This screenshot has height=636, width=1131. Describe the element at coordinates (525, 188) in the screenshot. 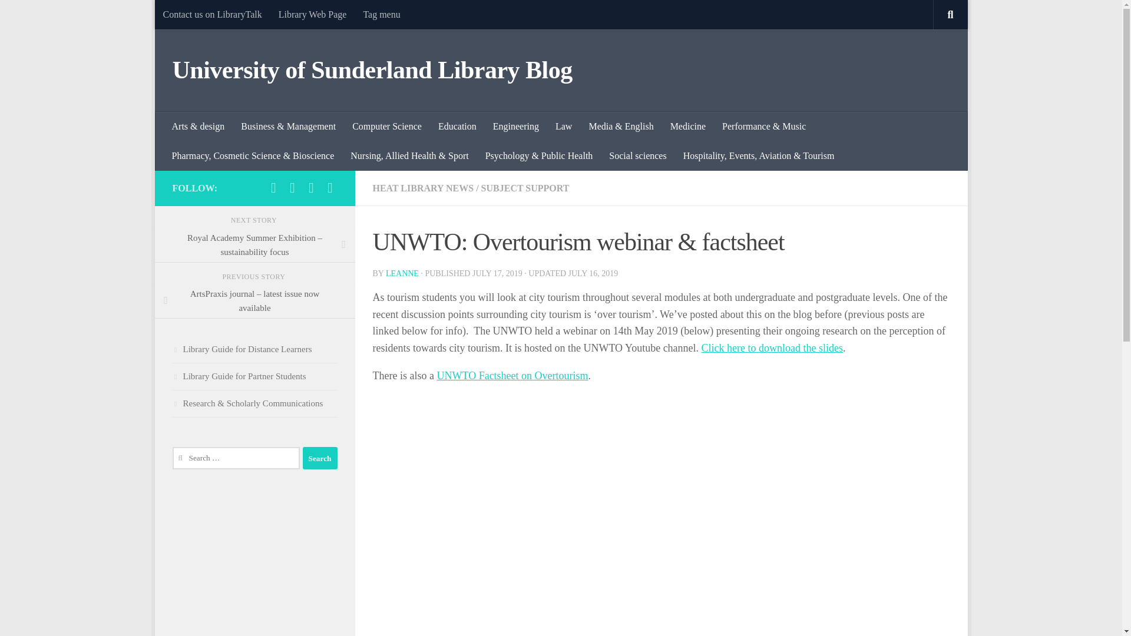

I see `SUBJECT SUPPORT` at that location.